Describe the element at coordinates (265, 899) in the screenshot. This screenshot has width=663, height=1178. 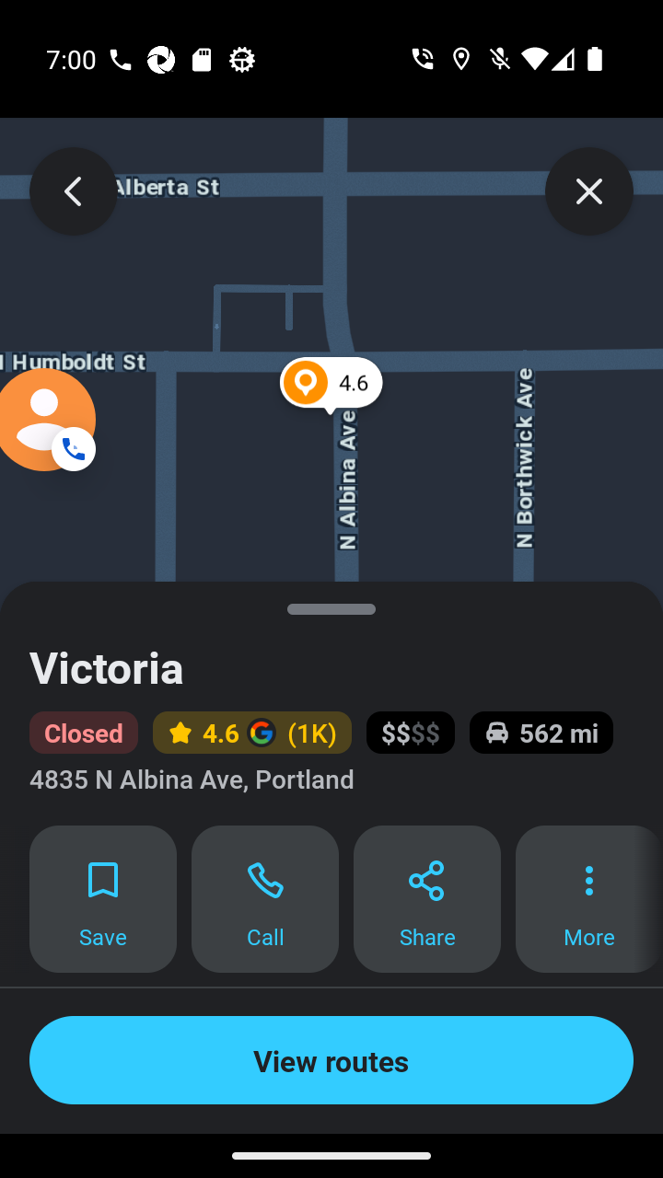
I see `Call` at that location.